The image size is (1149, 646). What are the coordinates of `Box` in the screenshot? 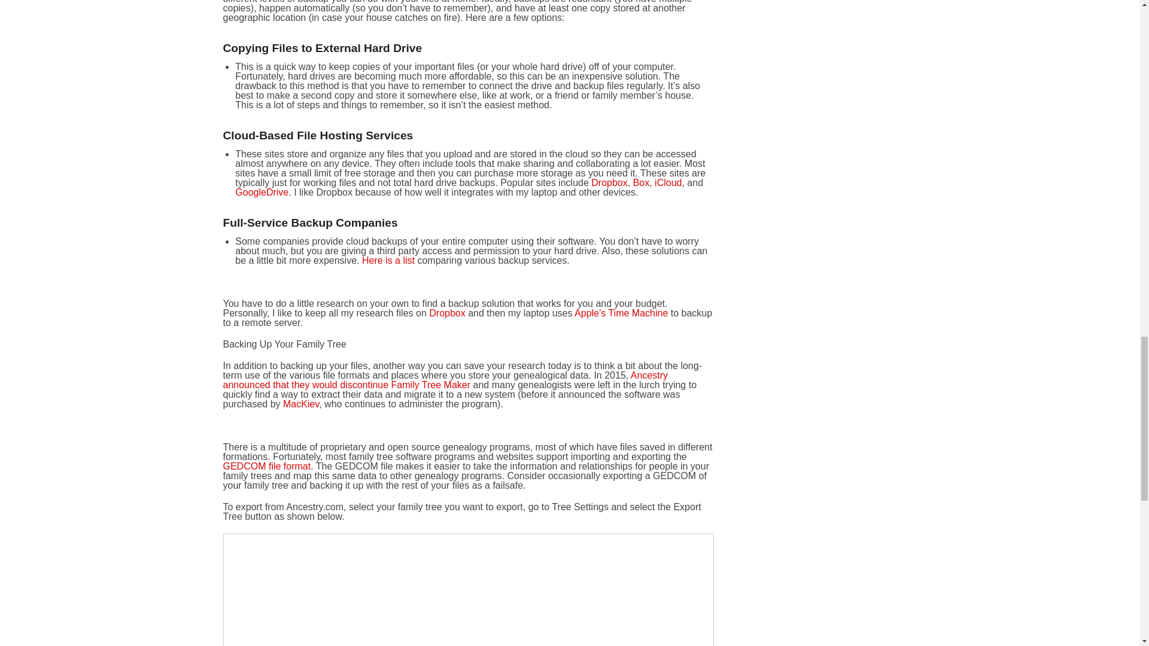 It's located at (642, 183).